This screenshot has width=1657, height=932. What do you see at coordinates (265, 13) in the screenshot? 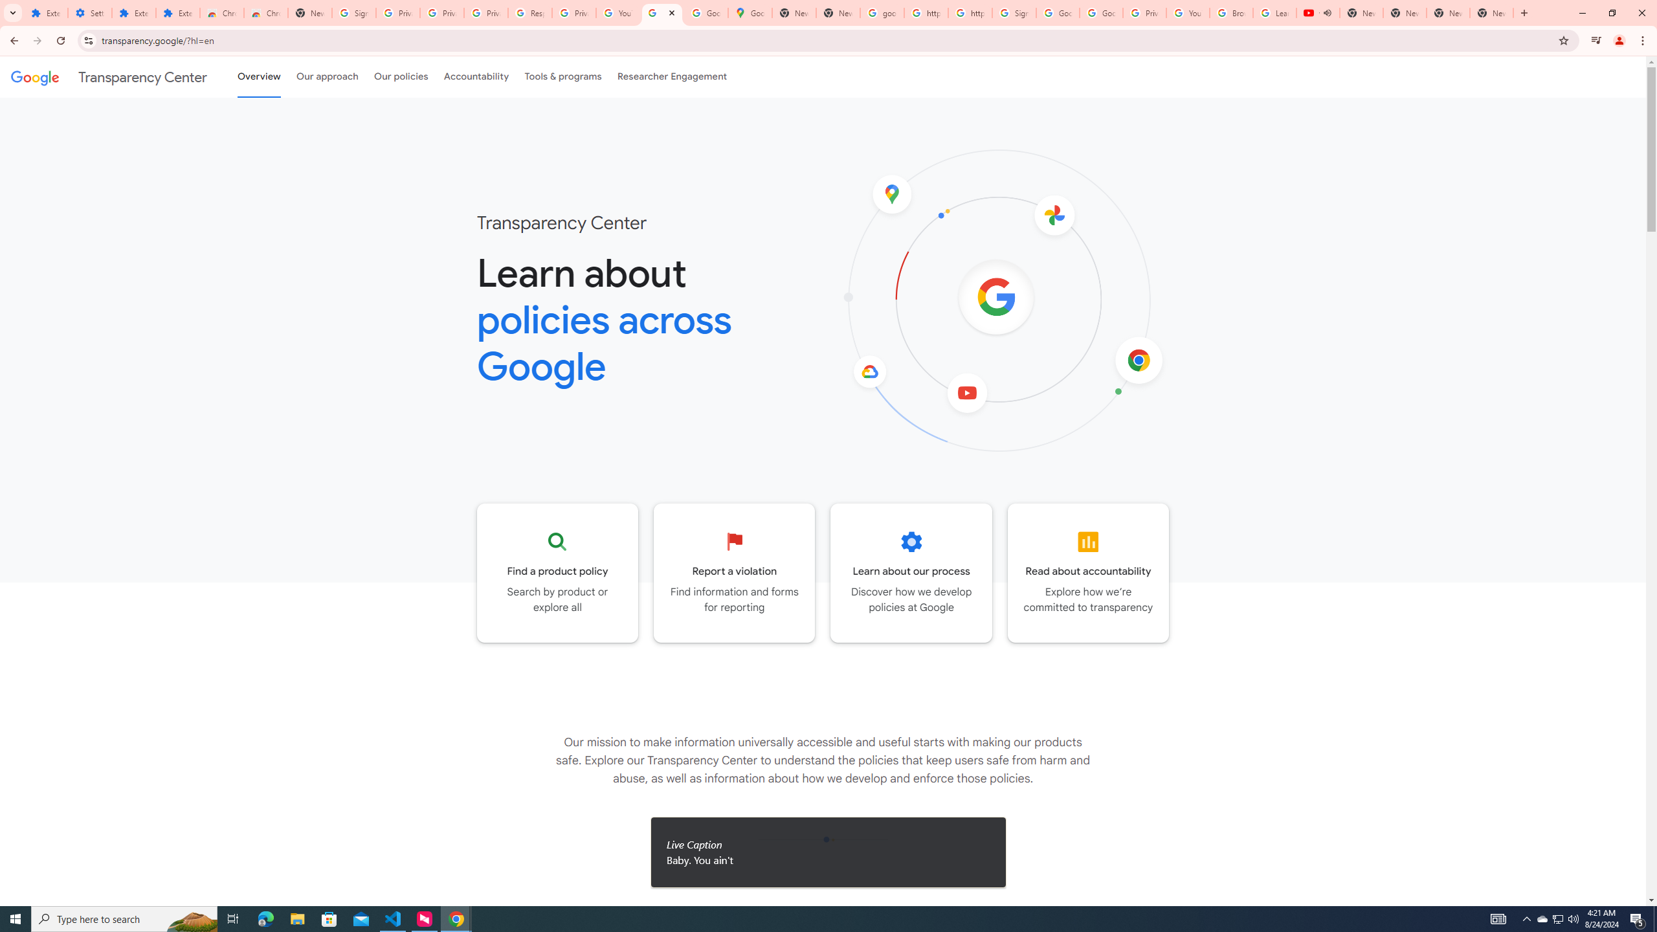
I see `Chrome Web Store - Themes` at bounding box center [265, 13].